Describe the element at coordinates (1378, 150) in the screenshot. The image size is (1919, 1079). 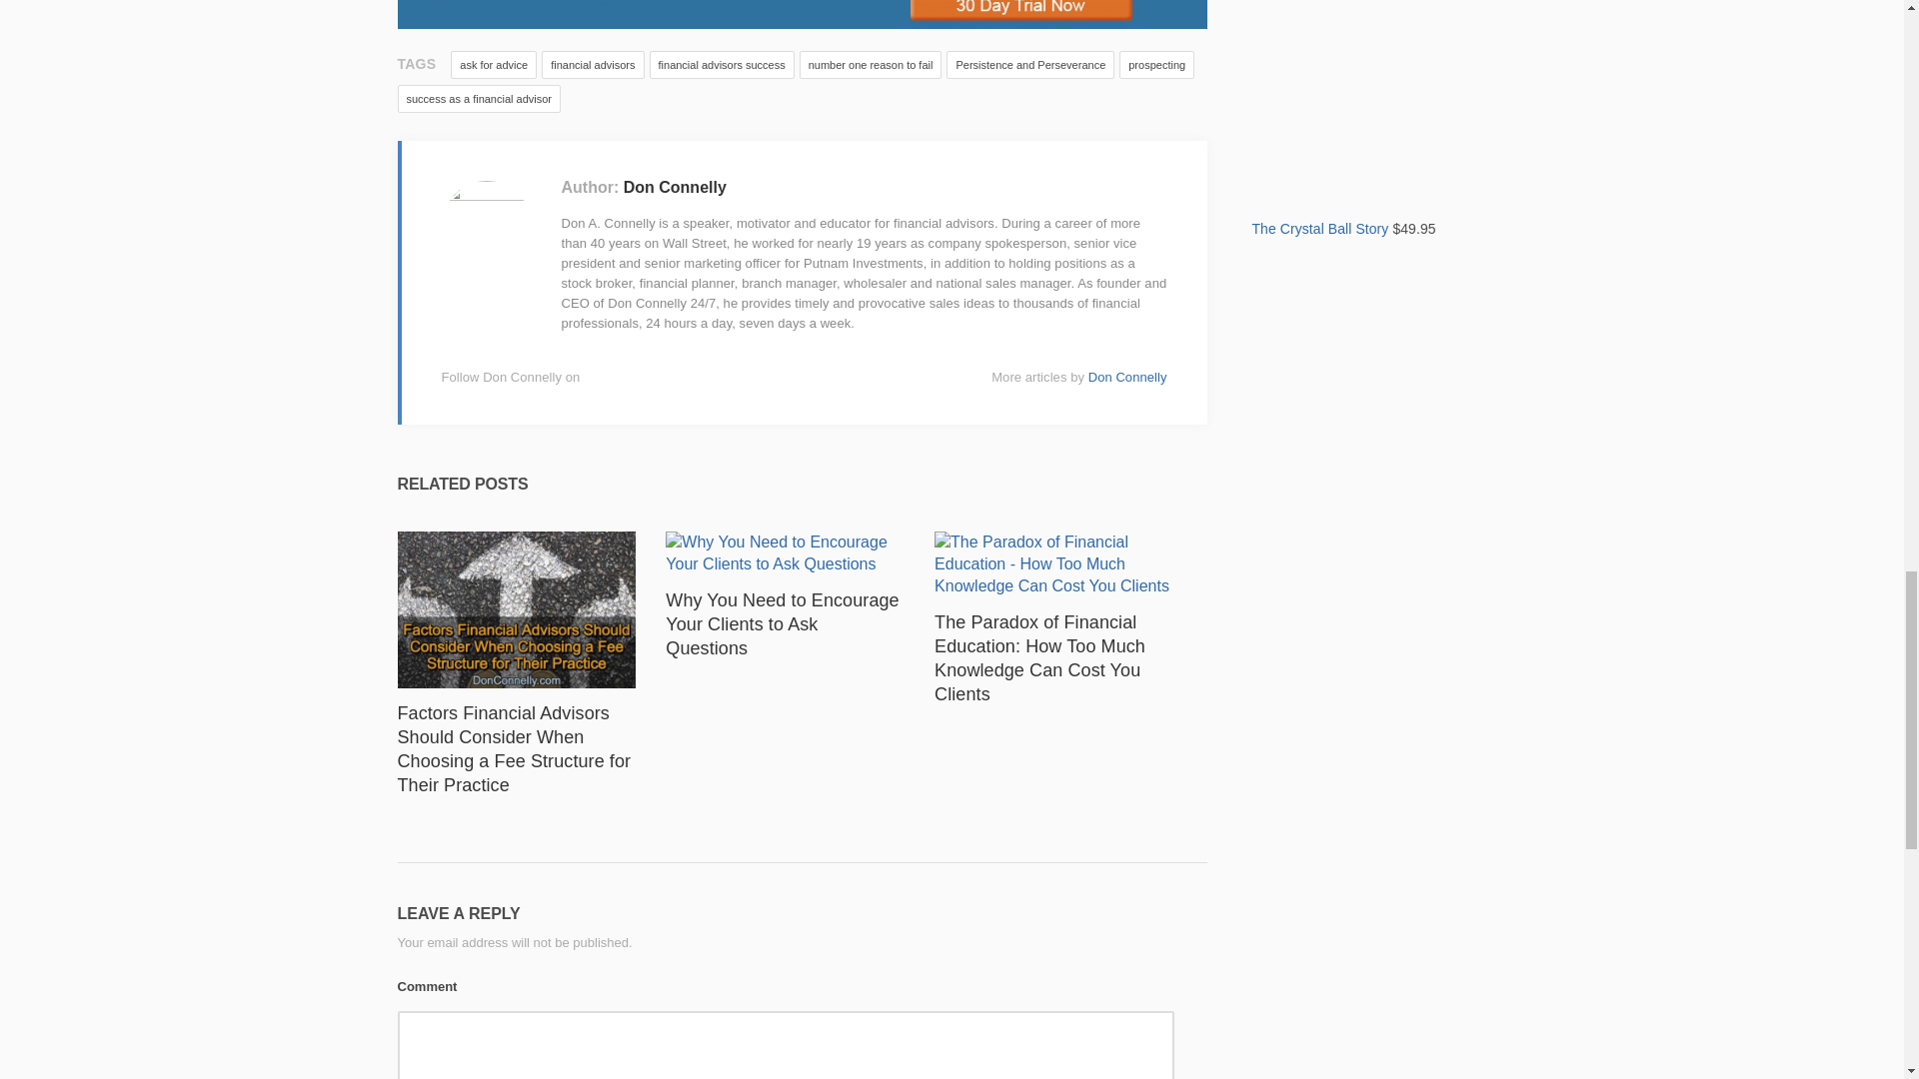
I see `The Crystal Ball Story` at that location.